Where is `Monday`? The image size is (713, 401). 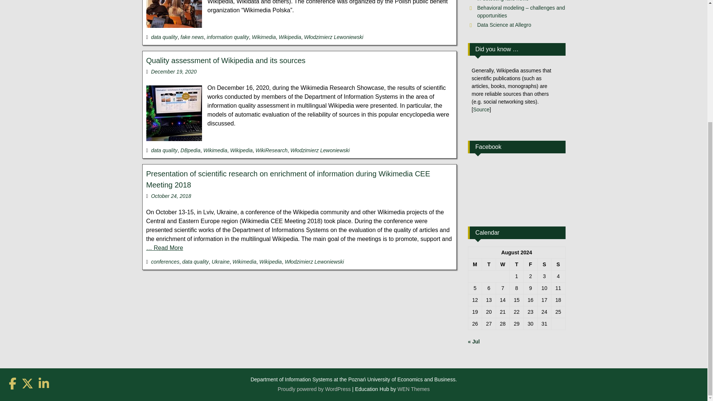
Monday is located at coordinates (475, 264).